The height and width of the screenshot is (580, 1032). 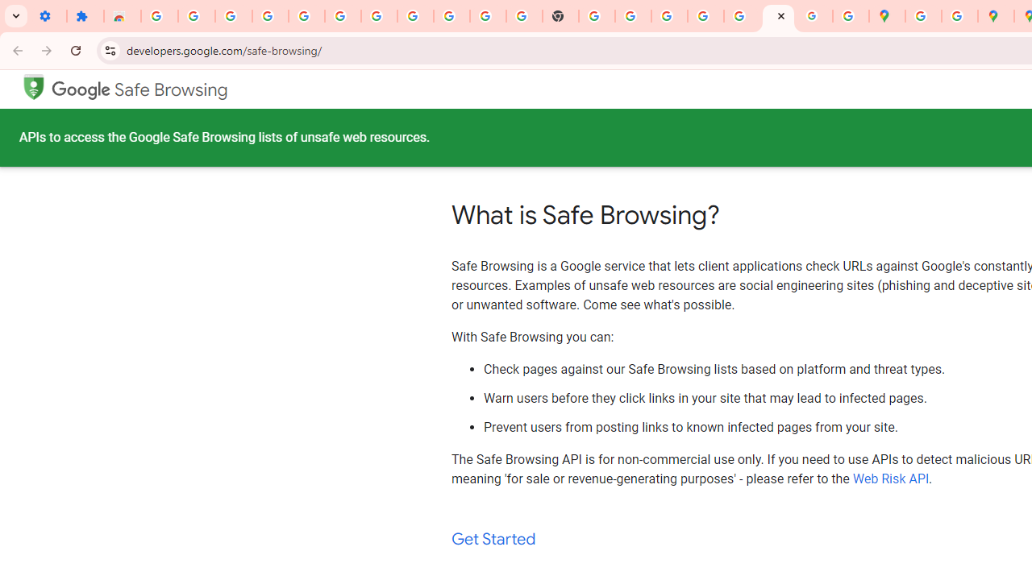 I want to click on Learn how to find your photos - Google Photos Help, so click(x=306, y=16).